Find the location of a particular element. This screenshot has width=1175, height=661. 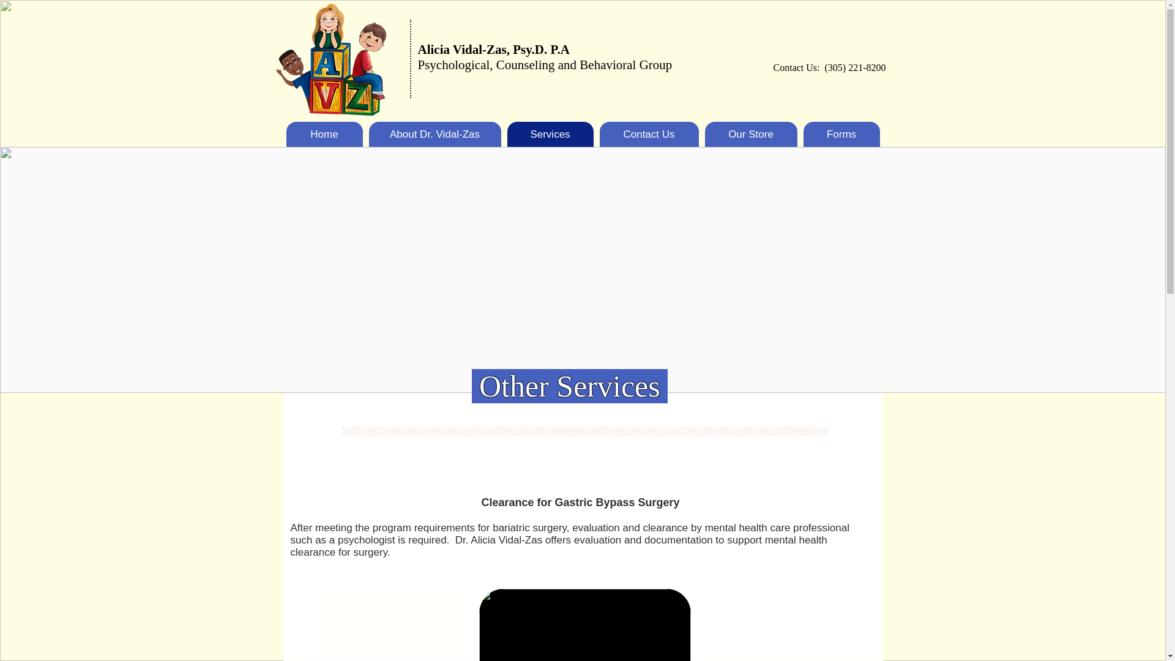

Services is located at coordinates (550, 133).